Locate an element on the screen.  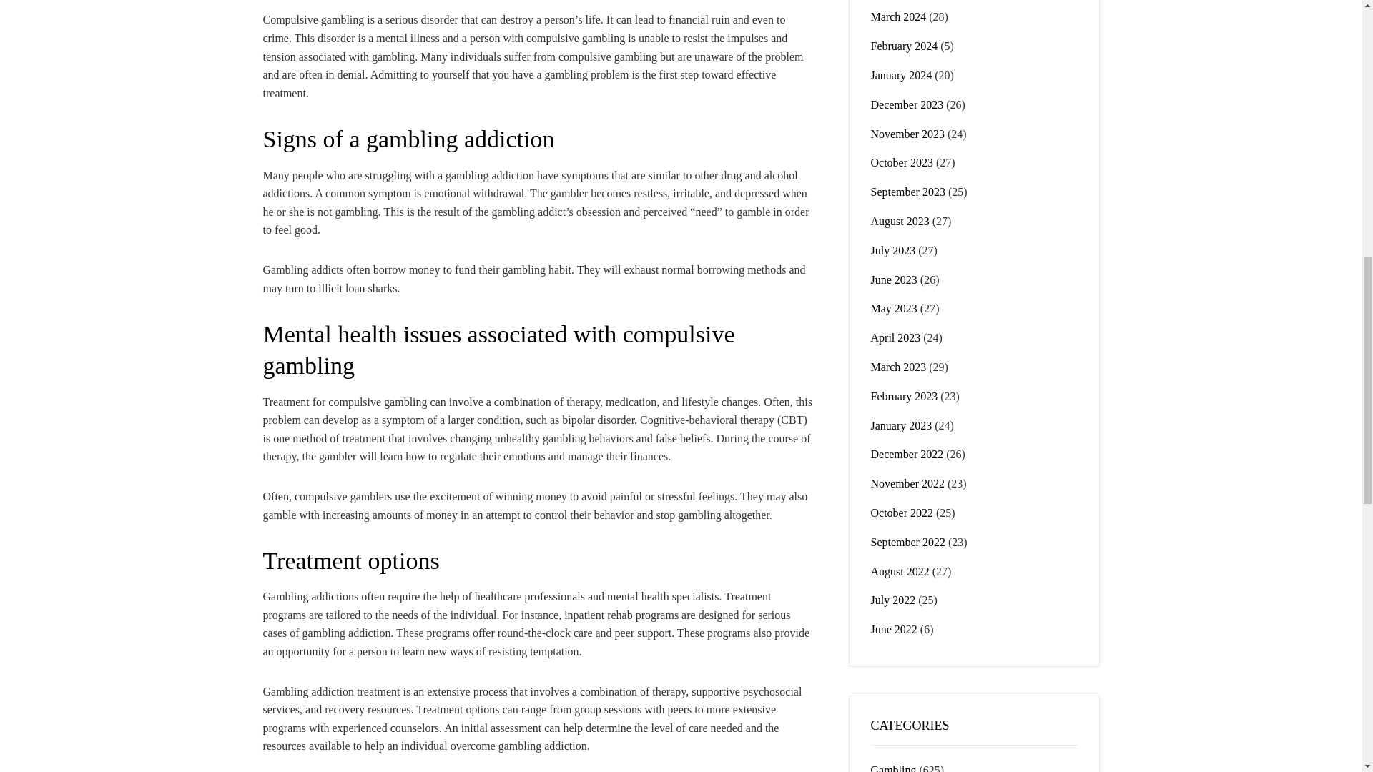
September 2023 is located at coordinates (908, 192).